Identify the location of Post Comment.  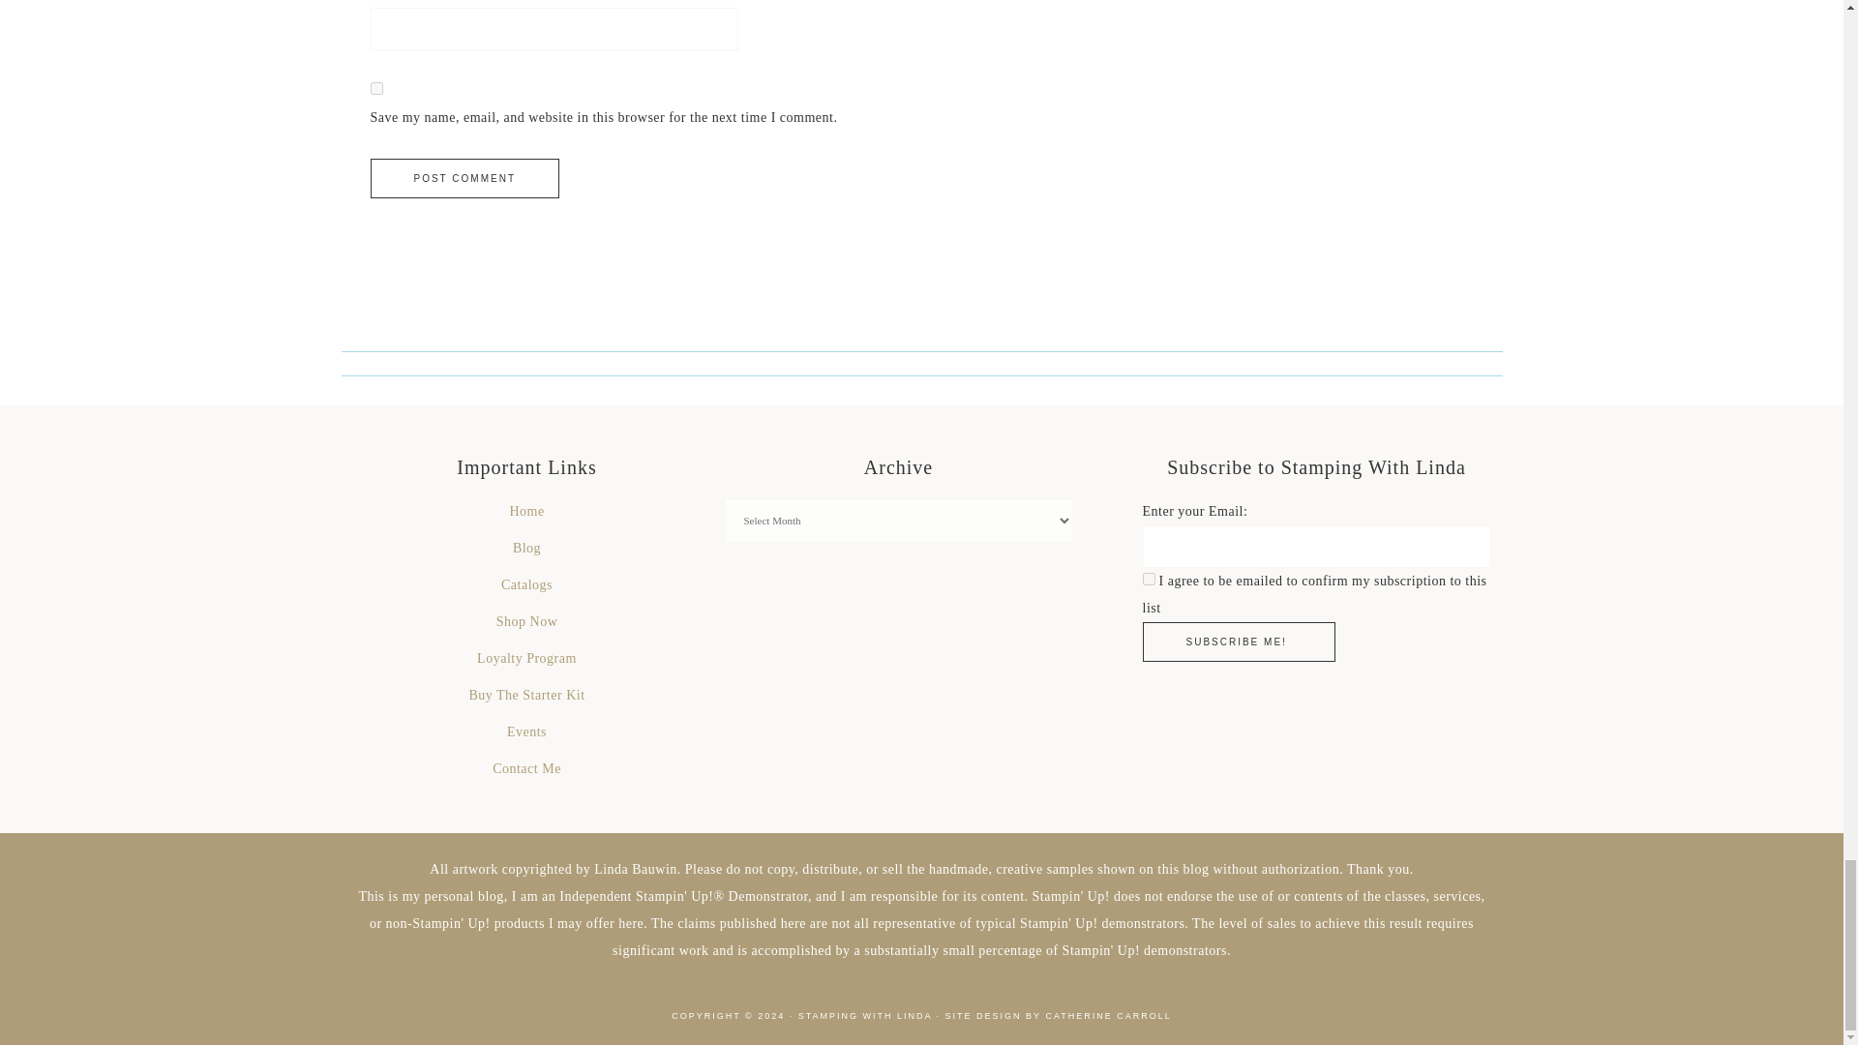
(464, 178).